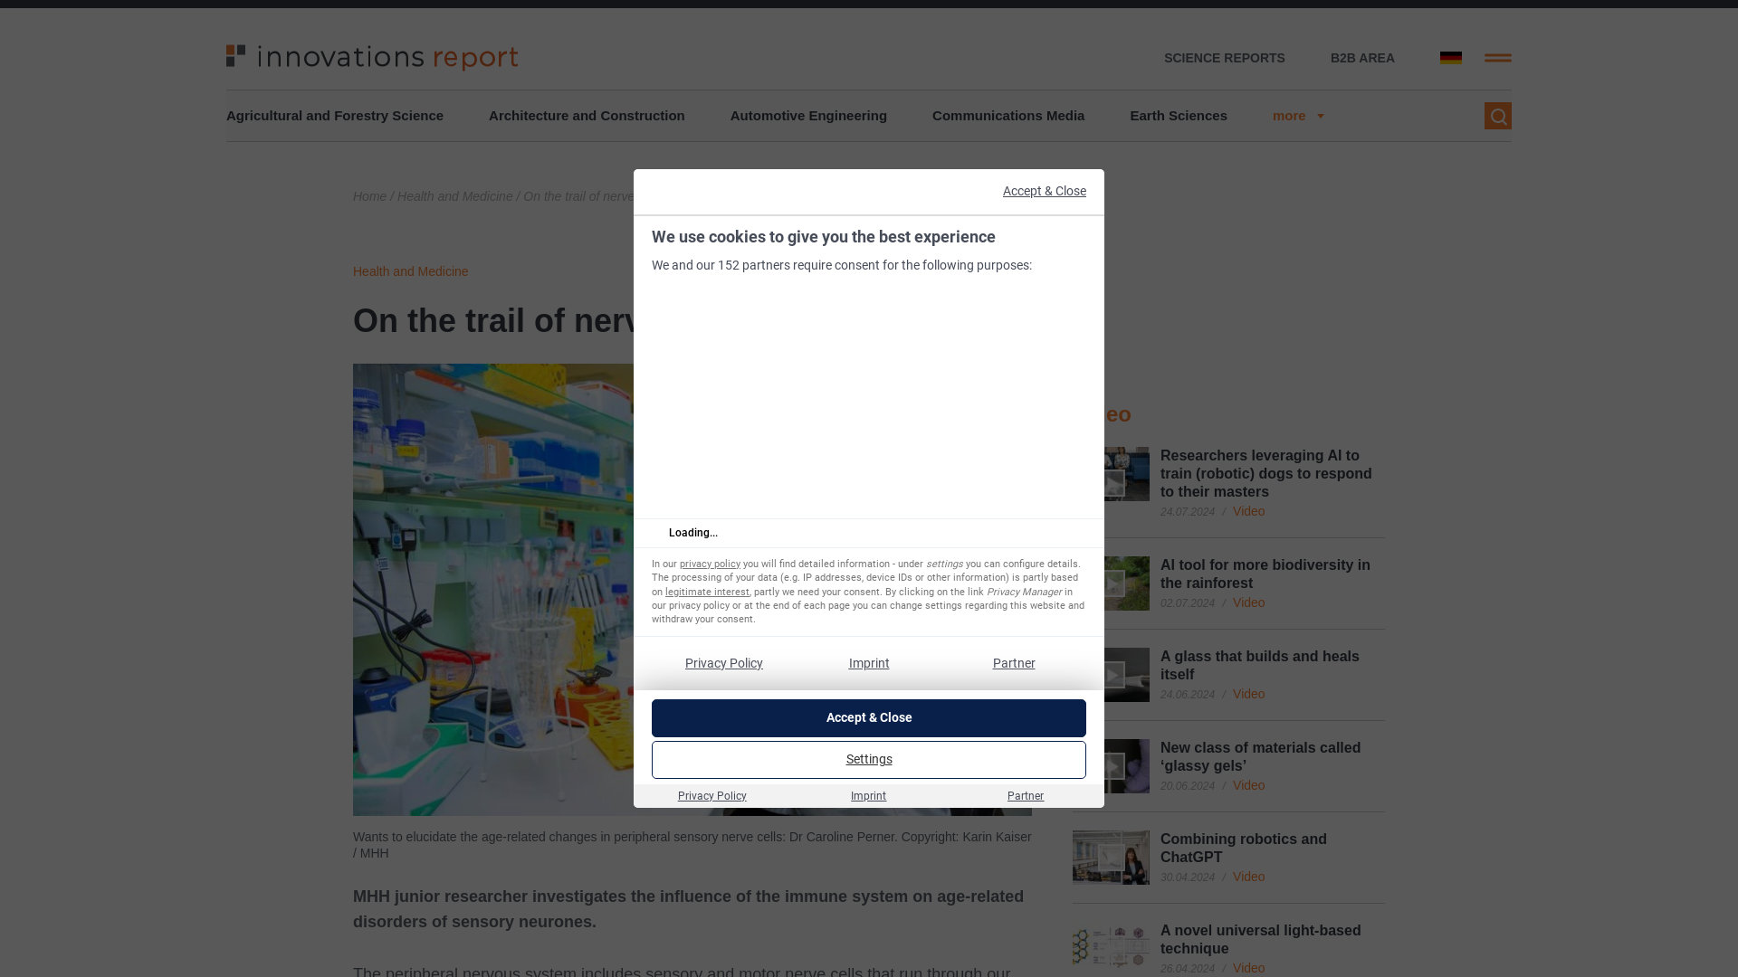  I want to click on SCIENCE REPORTS, so click(1225, 58).